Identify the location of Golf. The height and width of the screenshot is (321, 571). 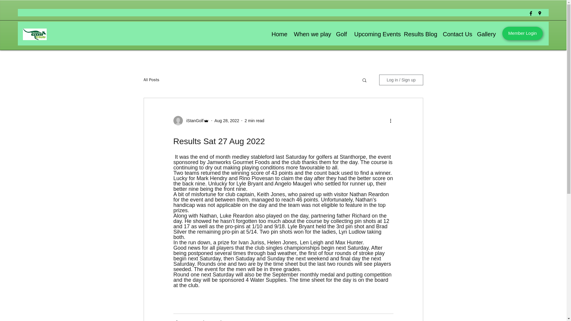
(341, 34).